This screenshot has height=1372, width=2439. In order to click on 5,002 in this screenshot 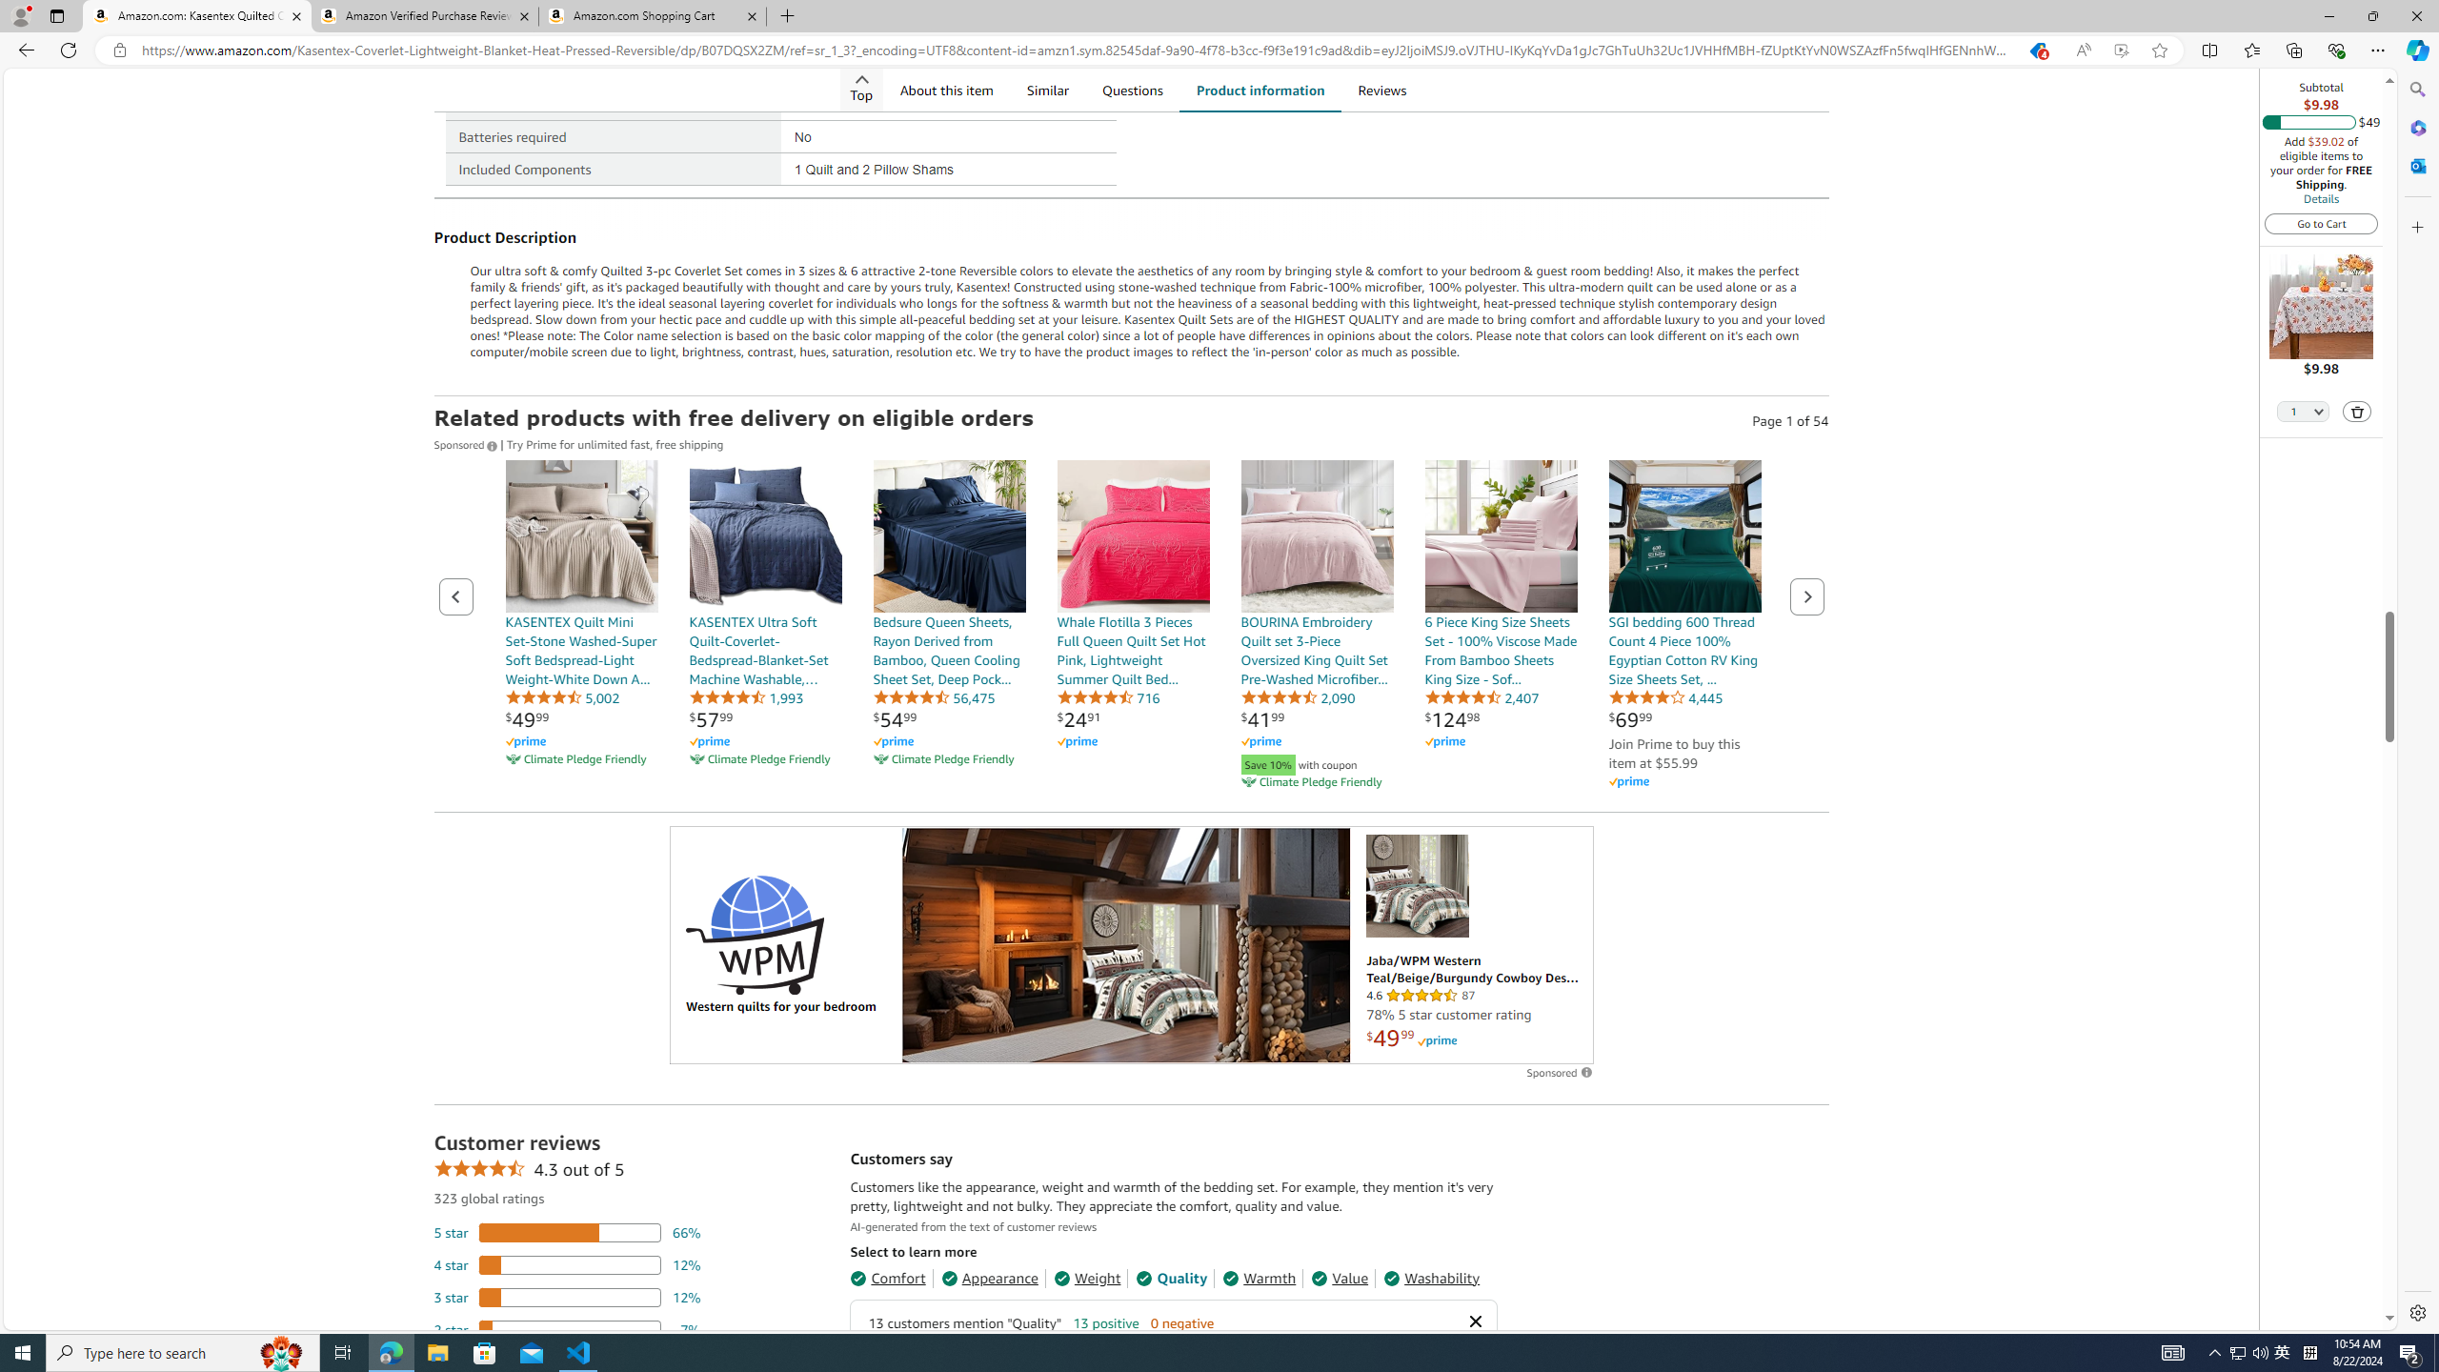, I will do `click(562, 697)`.